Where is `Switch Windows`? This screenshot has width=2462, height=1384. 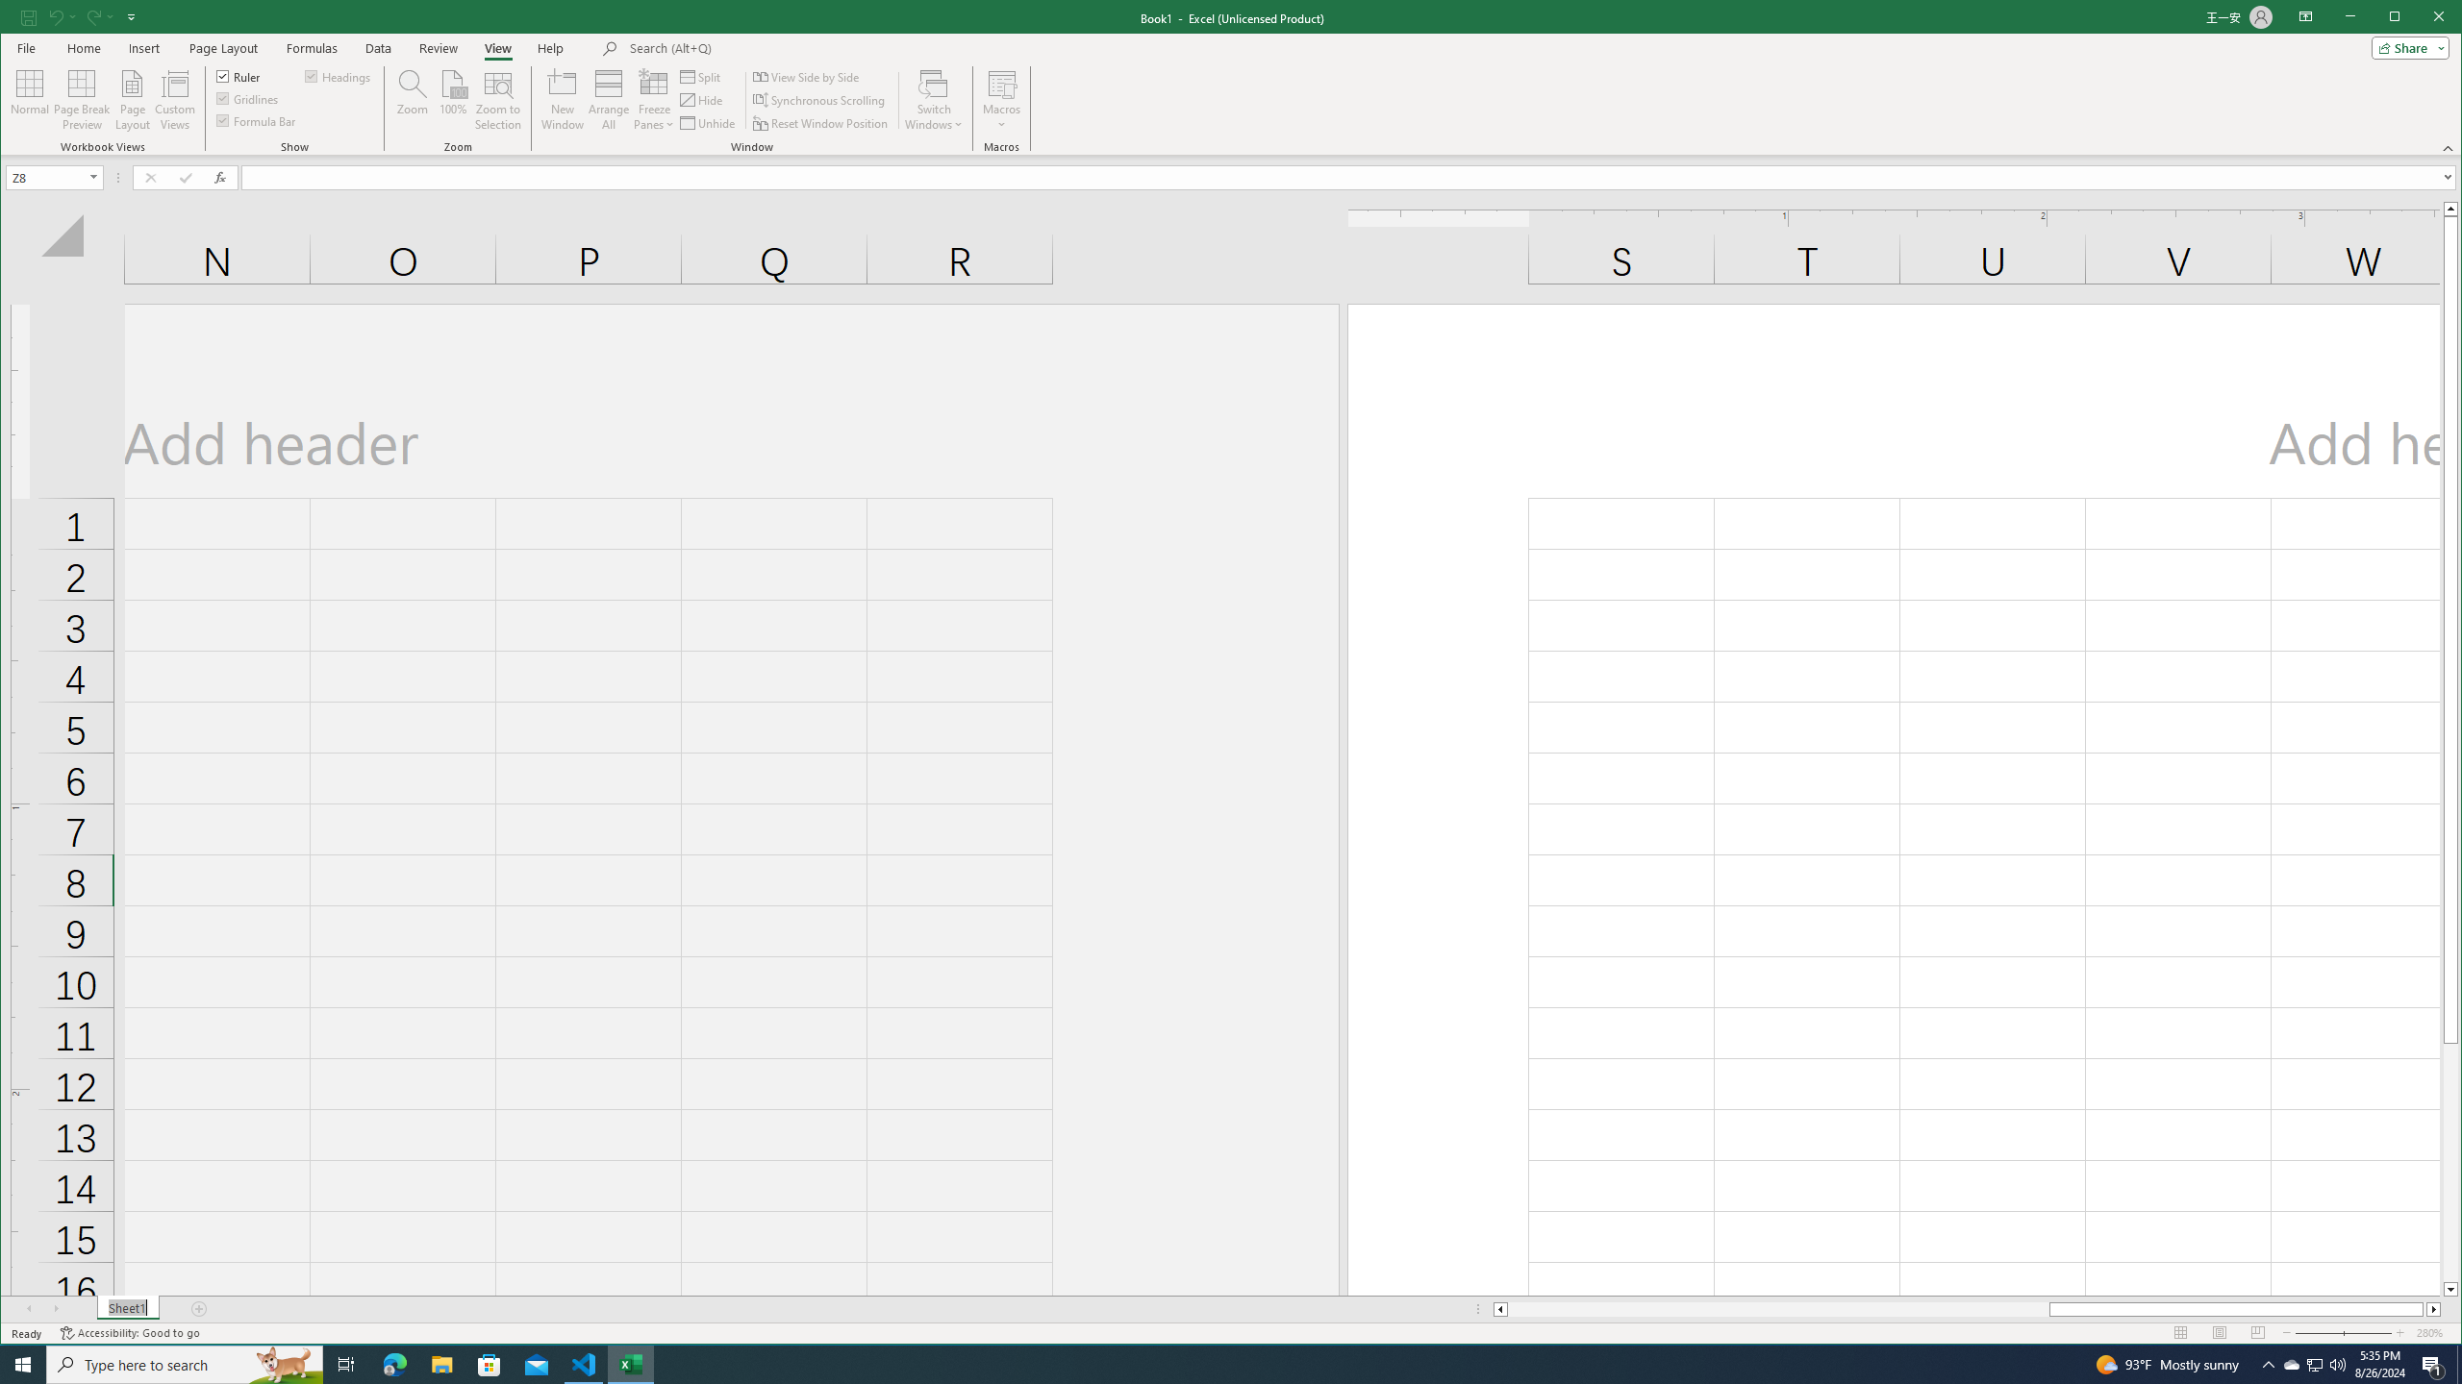 Switch Windows is located at coordinates (934, 100).